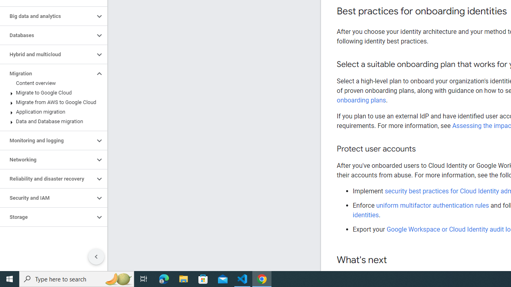 This screenshot has height=287, width=511. What do you see at coordinates (47, 179) in the screenshot?
I see `Reliability and disaster recovery` at bounding box center [47, 179].